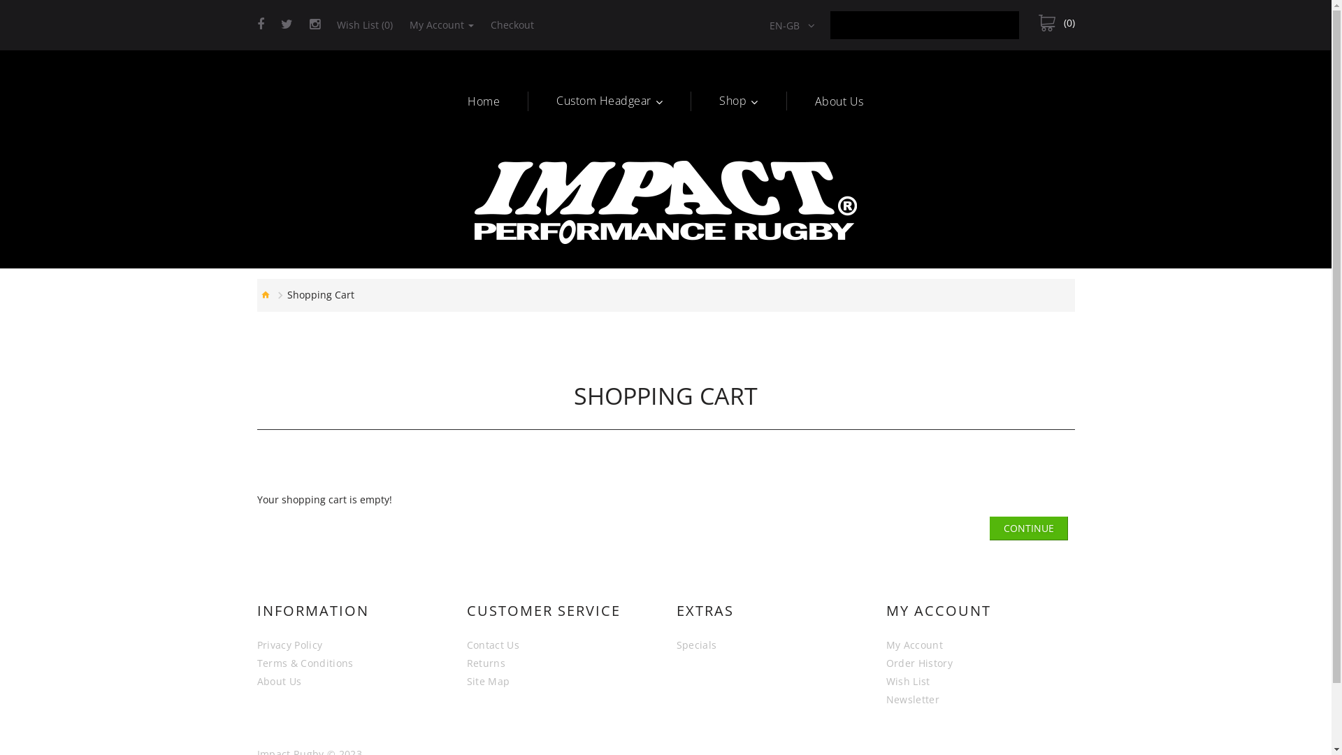 This screenshot has height=755, width=1342. I want to click on Contact Us, so click(493, 645).